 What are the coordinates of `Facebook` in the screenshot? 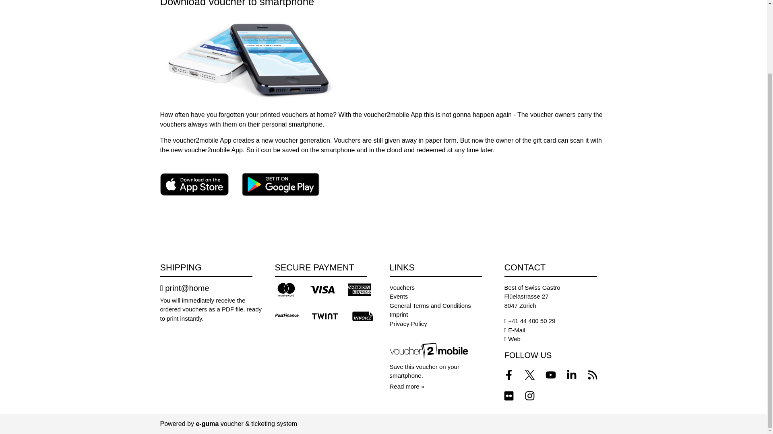 It's located at (508, 375).